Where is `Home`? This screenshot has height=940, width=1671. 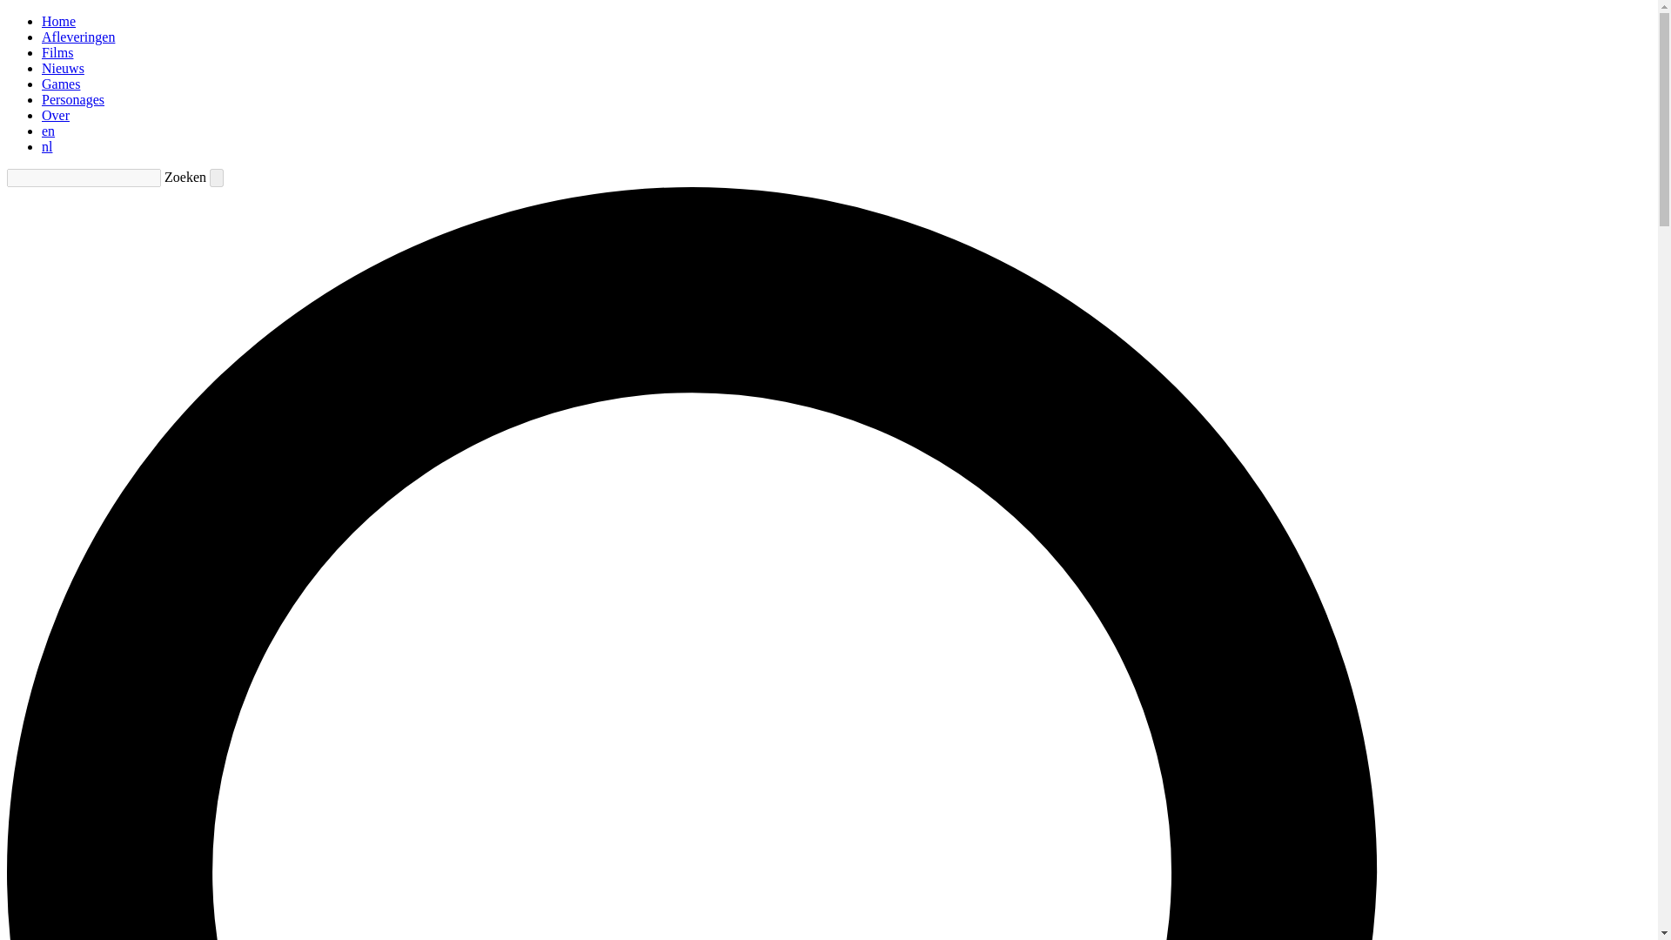
Home is located at coordinates (58, 21).